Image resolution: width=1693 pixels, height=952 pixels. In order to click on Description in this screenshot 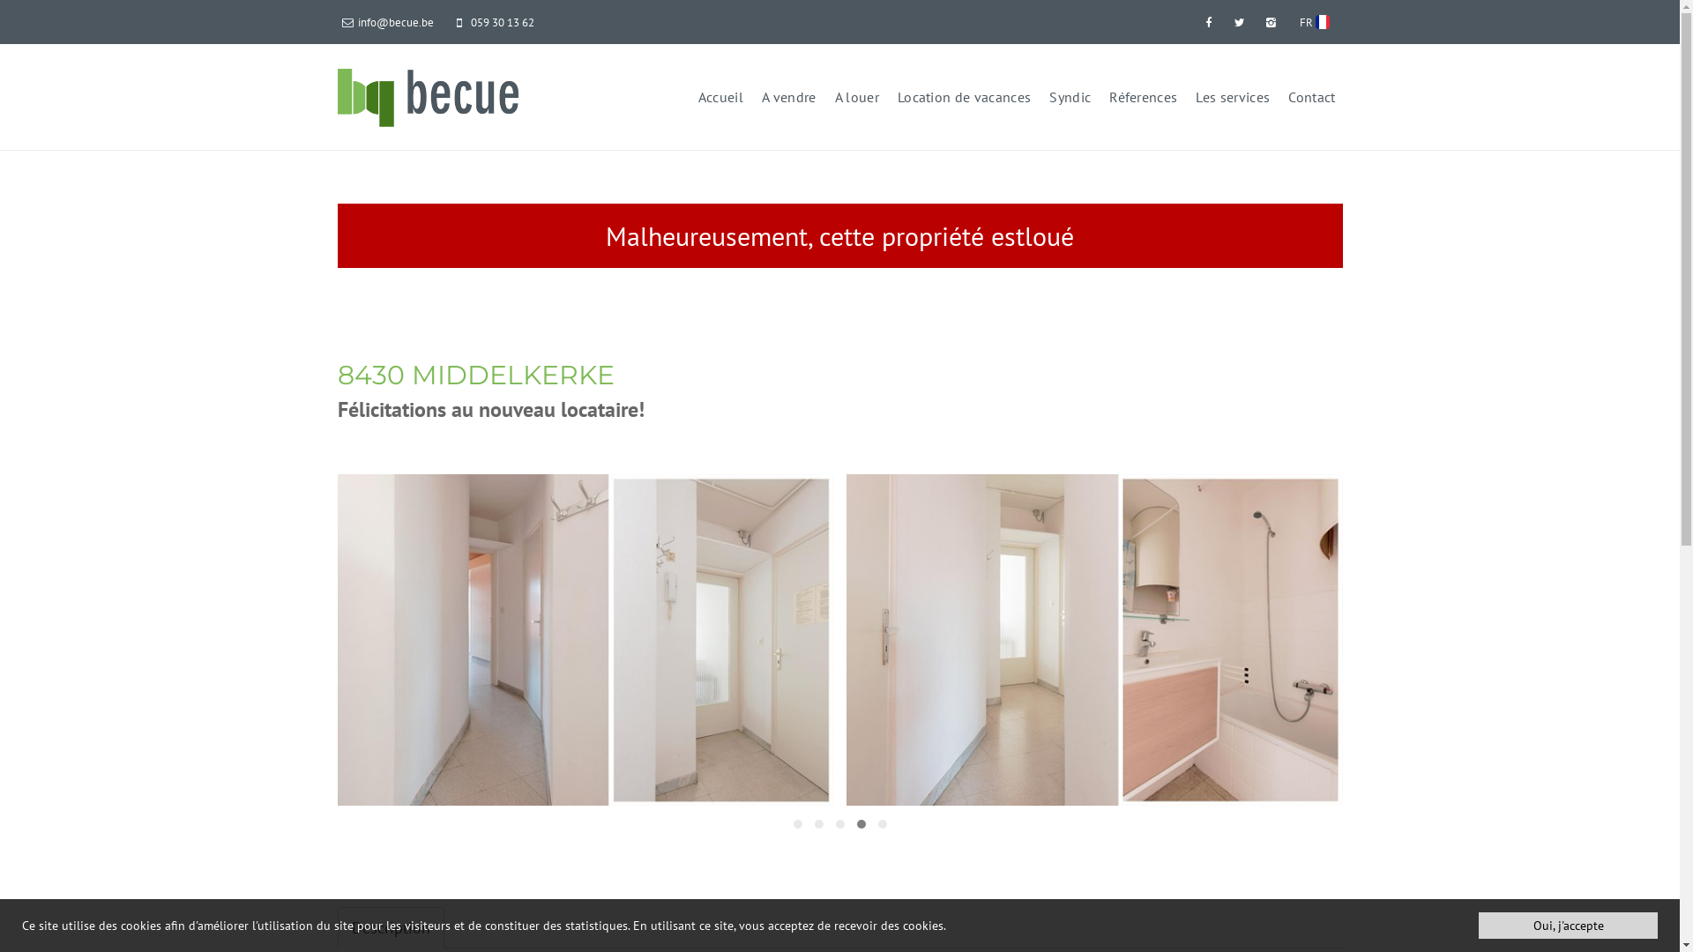, I will do `click(390, 927)`.